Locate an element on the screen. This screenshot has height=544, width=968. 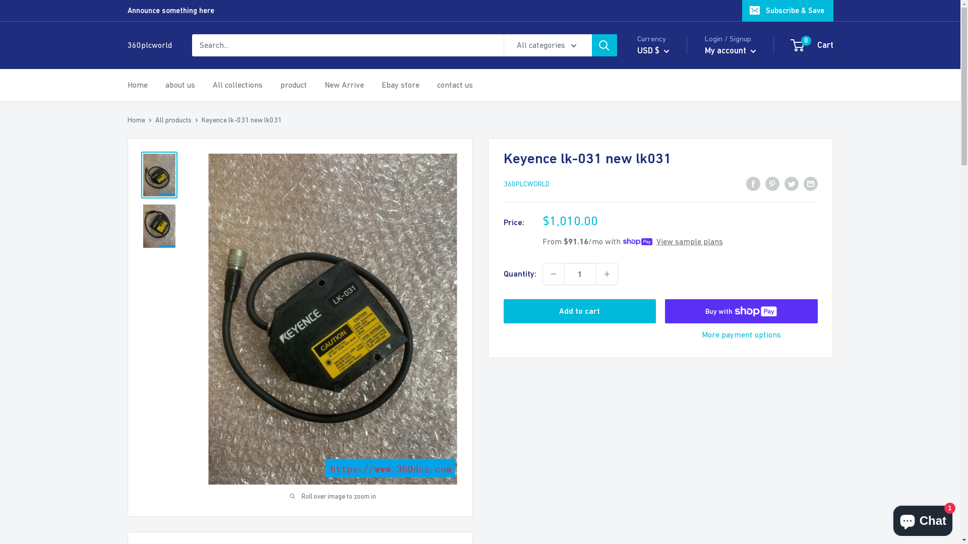
FJD is located at coordinates (153, 144).